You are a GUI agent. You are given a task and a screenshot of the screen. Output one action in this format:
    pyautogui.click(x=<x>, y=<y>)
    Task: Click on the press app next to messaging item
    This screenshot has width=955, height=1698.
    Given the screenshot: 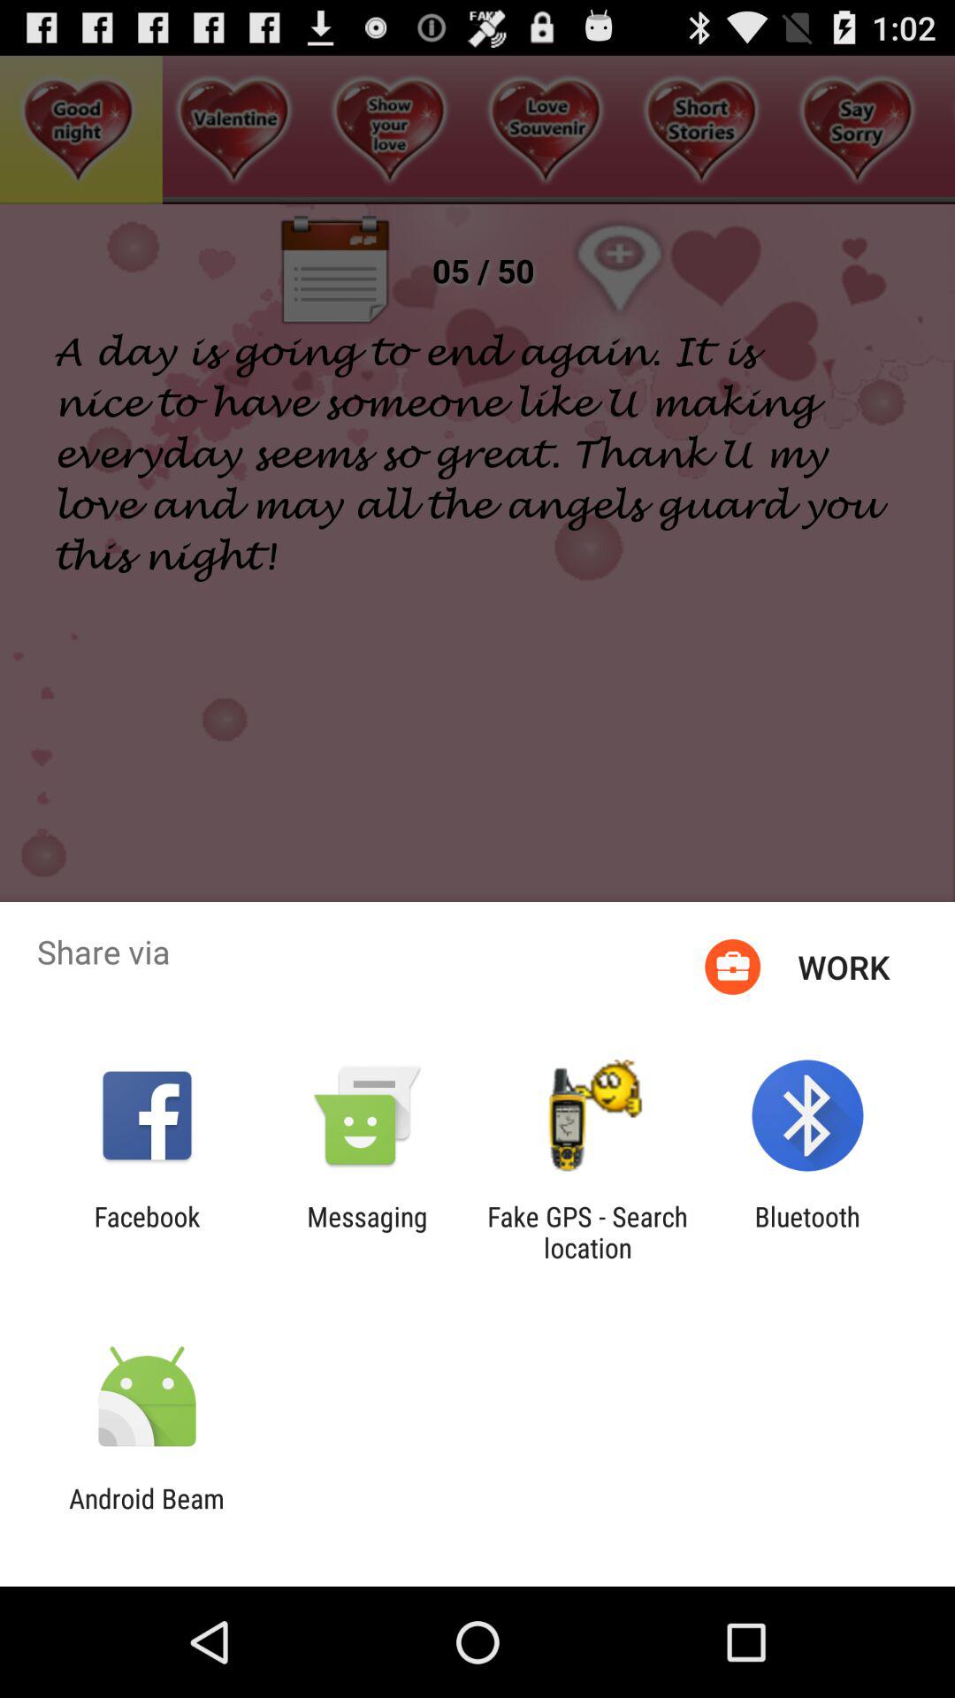 What is the action you would take?
    pyautogui.click(x=147, y=1232)
    